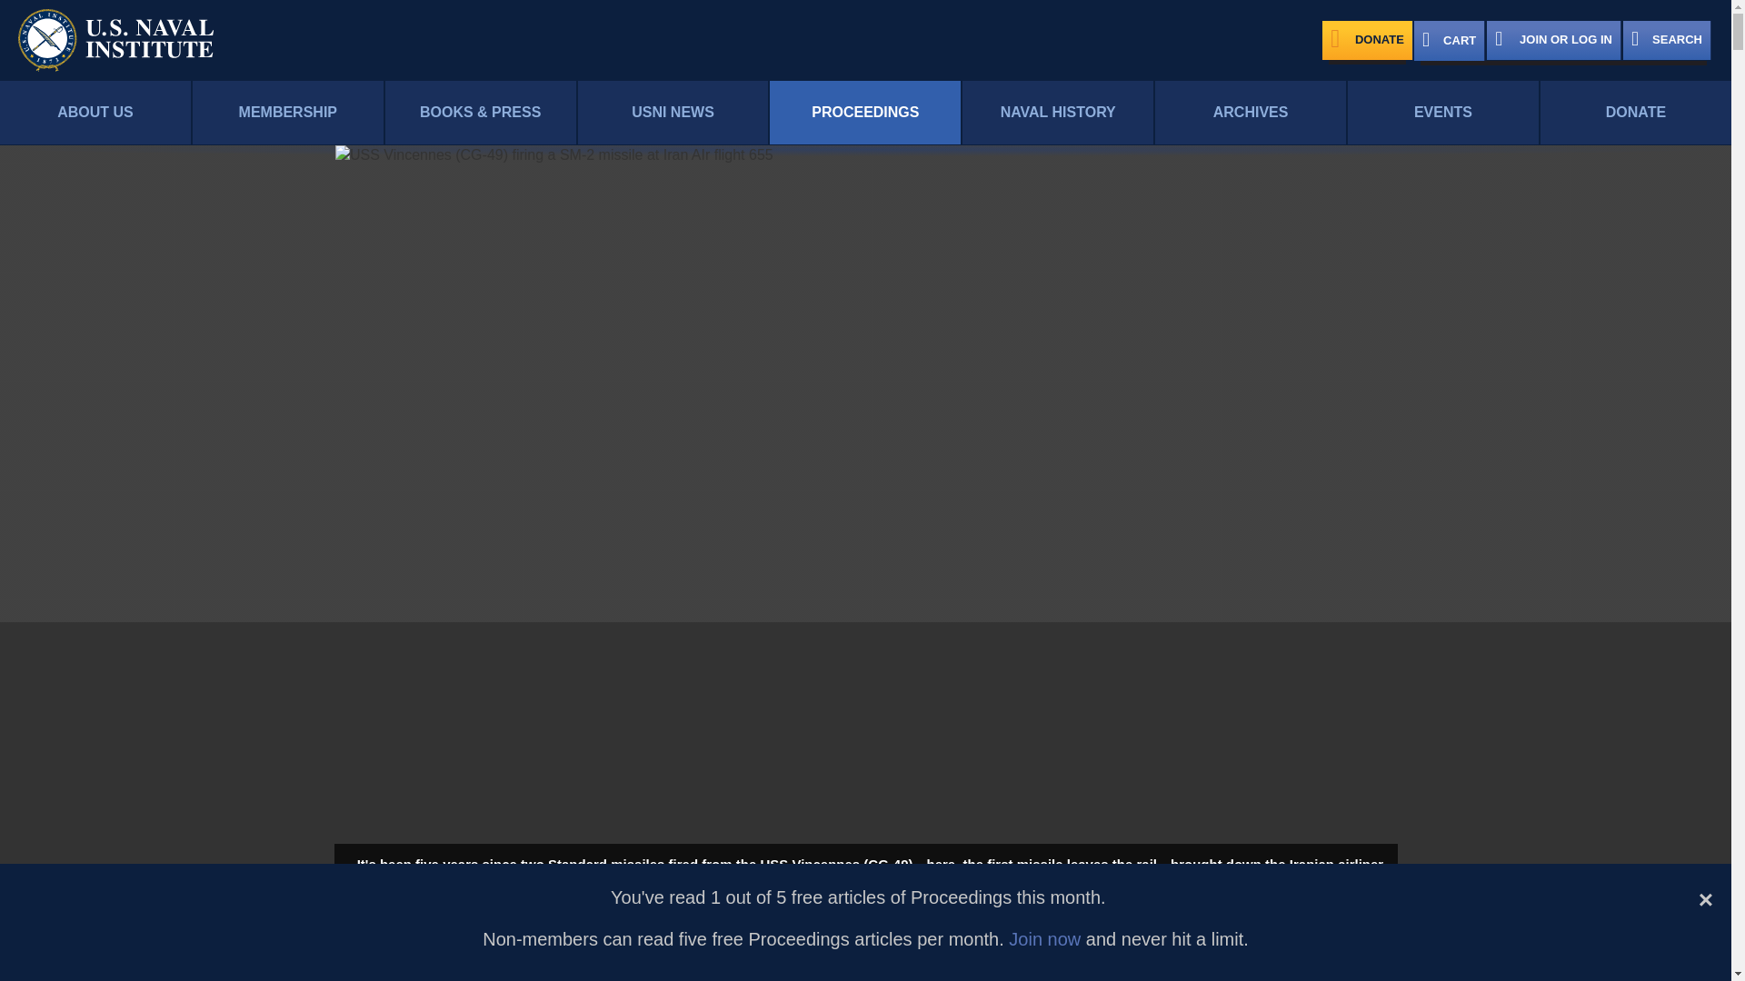 This screenshot has width=1745, height=981. What do you see at coordinates (599, 959) in the screenshot?
I see `Current Issue of Proceedings` at bounding box center [599, 959].